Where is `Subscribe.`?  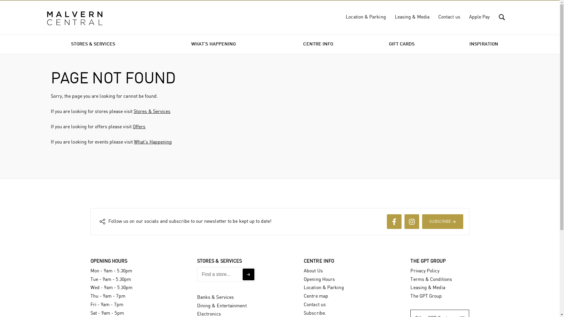
Subscribe. is located at coordinates (315, 313).